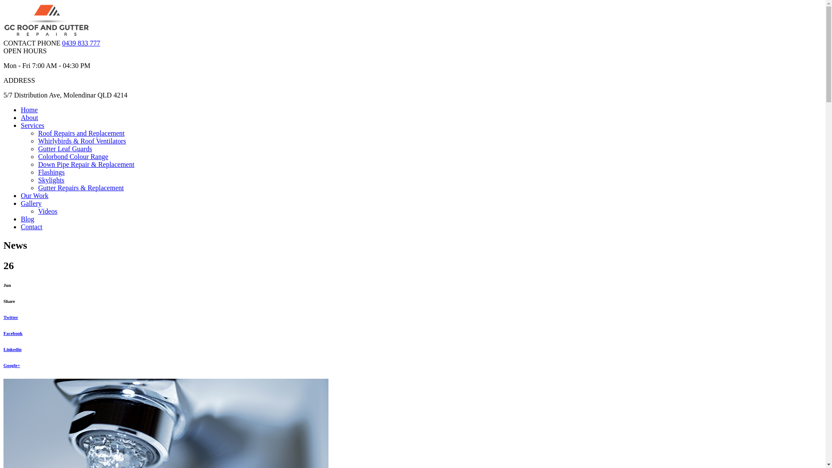  I want to click on Whirlybirds & Roof Ventilators, so click(82, 141).